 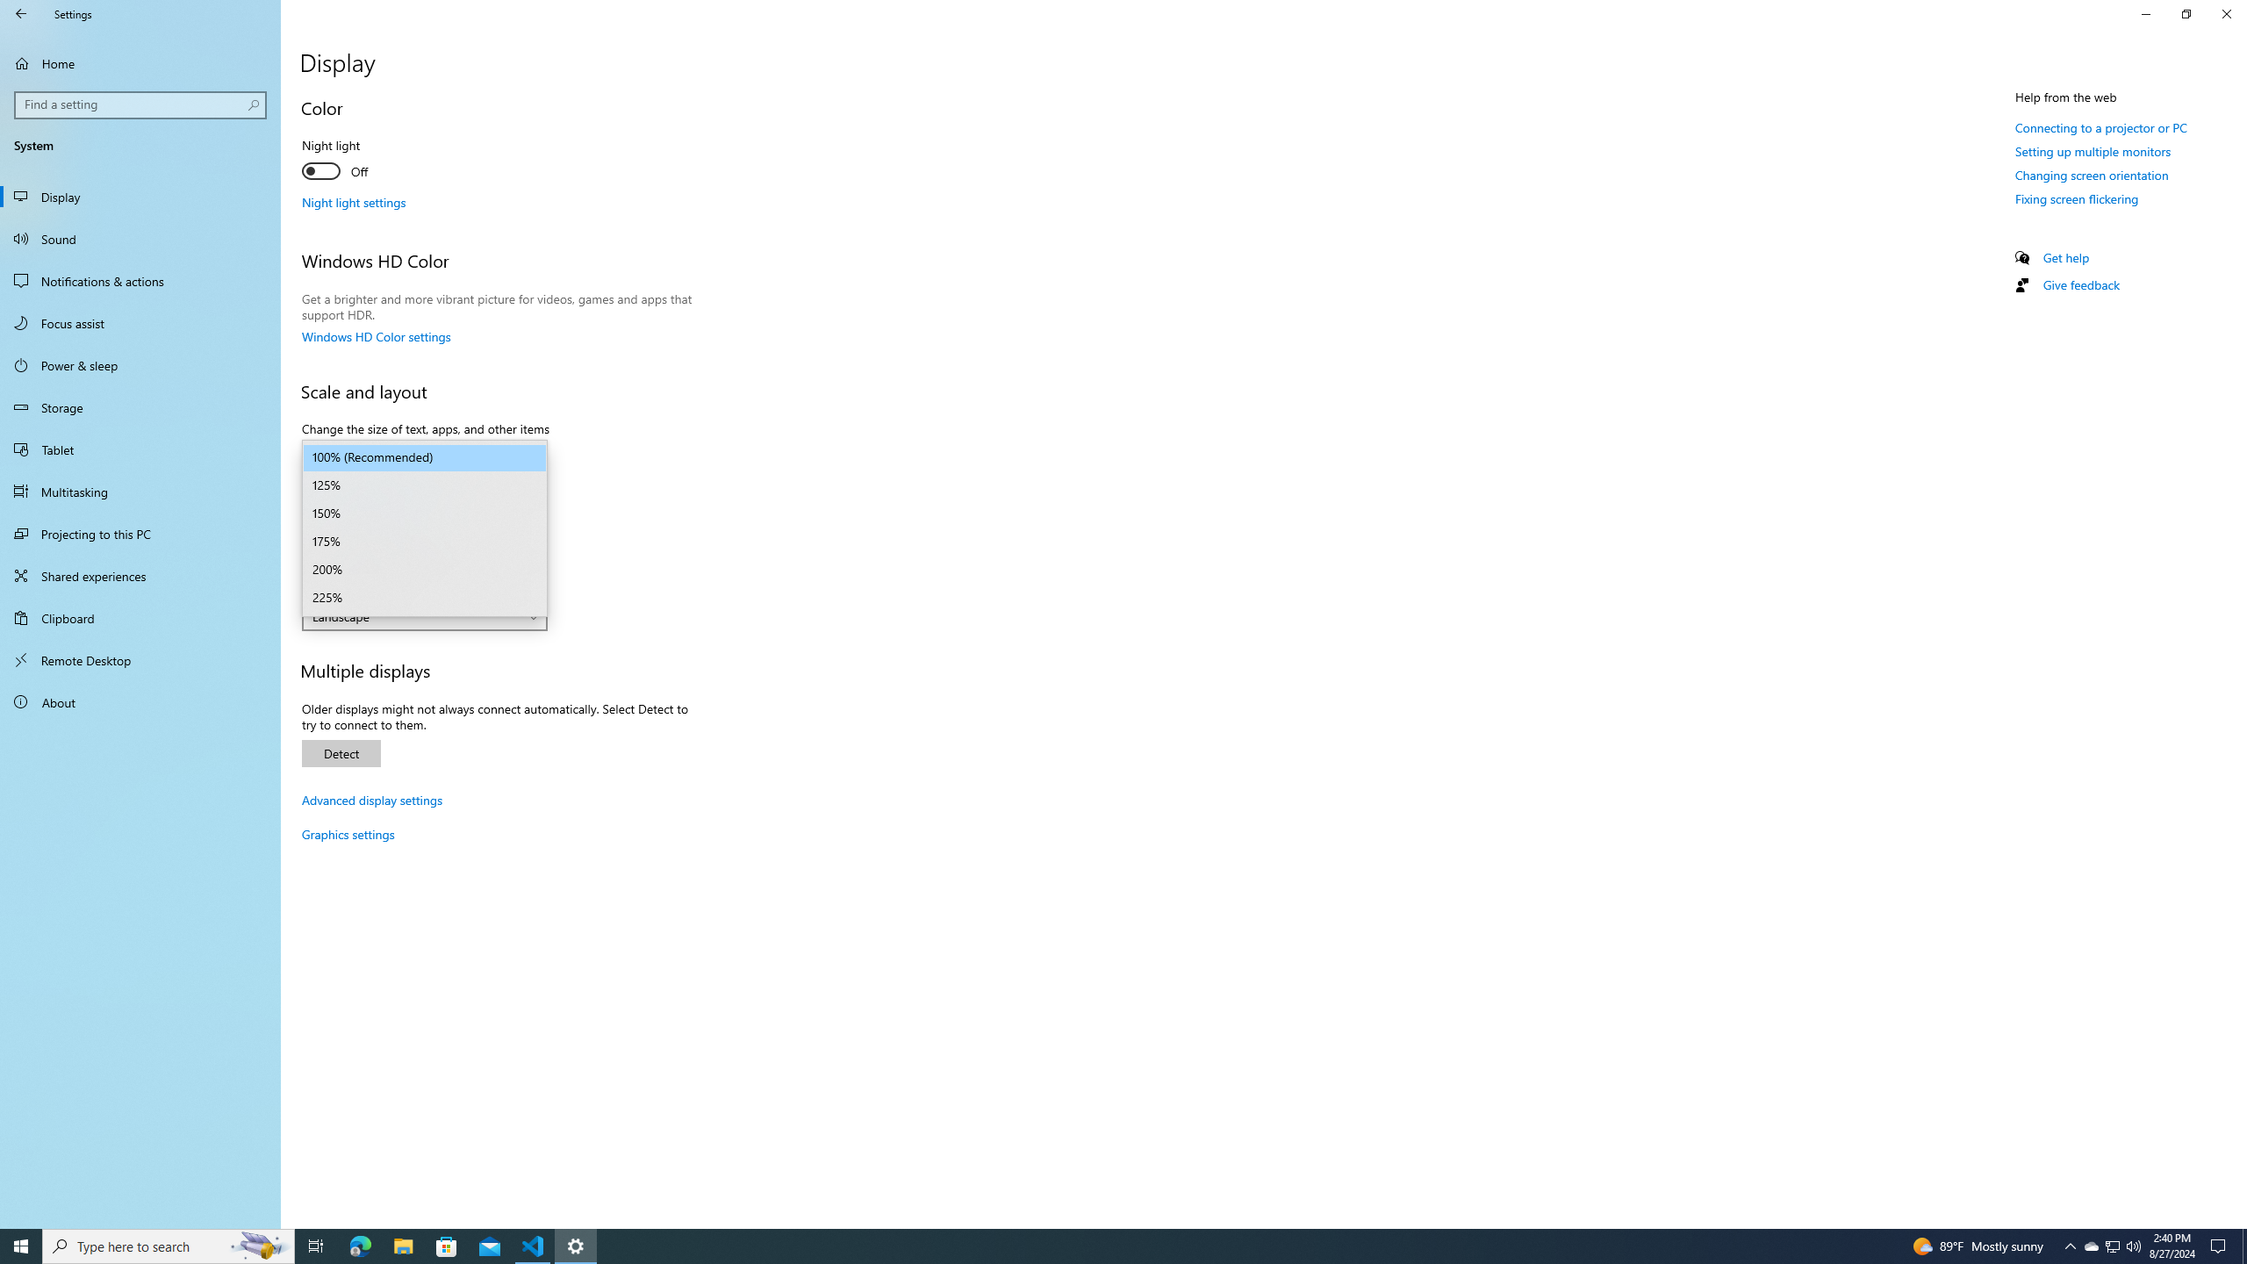 What do you see at coordinates (140, 492) in the screenshot?
I see `Multitasking` at bounding box center [140, 492].